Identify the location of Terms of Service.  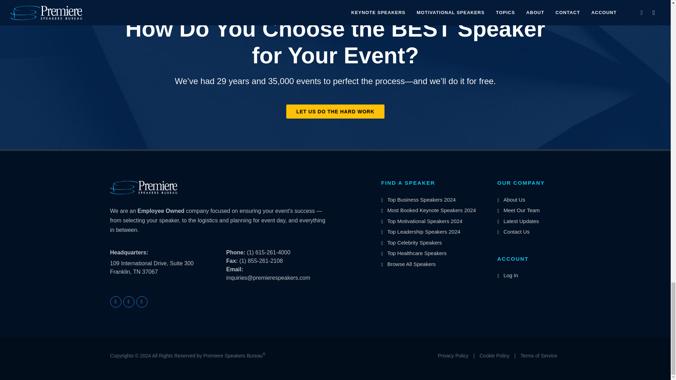
(539, 356).